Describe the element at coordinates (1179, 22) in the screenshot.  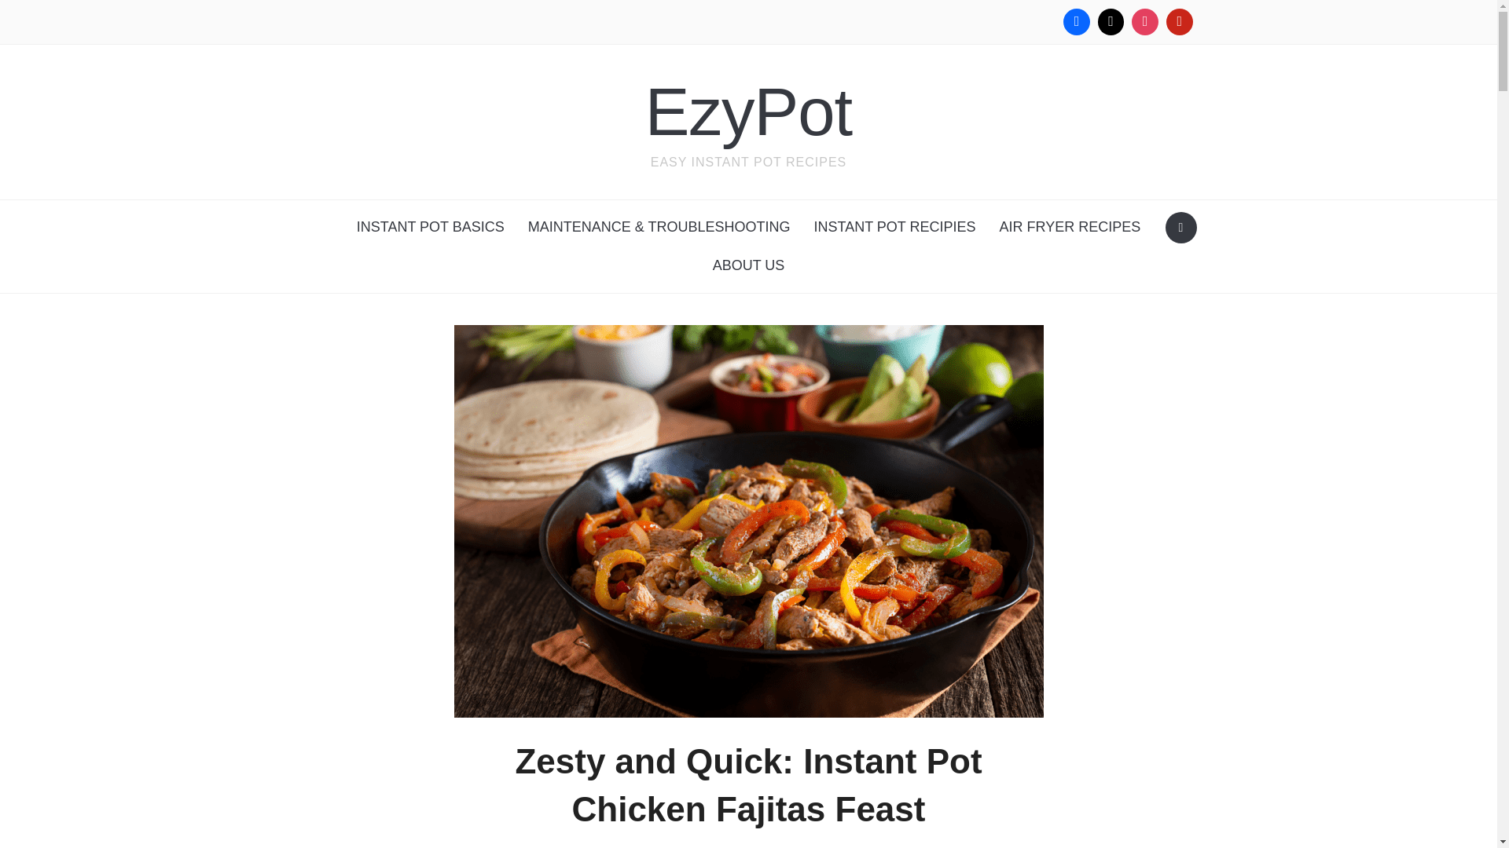
I see `Pinterest` at that location.